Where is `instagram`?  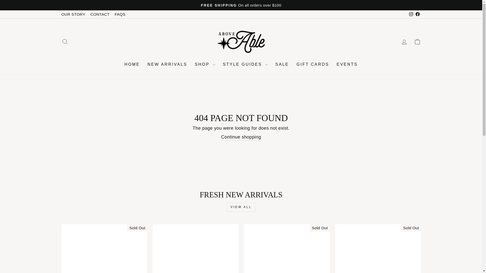
instagram is located at coordinates (65, 41).